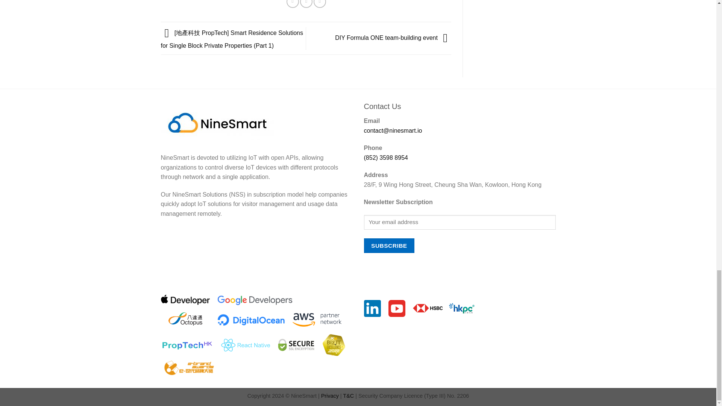  I want to click on Subscribe, so click(389, 245).